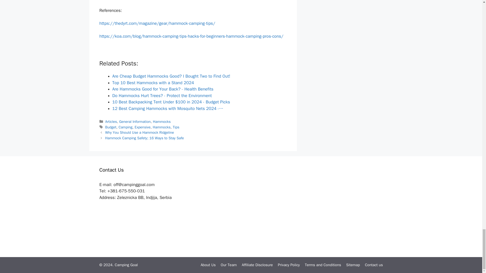  What do you see at coordinates (135, 121) in the screenshot?
I see `General Information` at bounding box center [135, 121].